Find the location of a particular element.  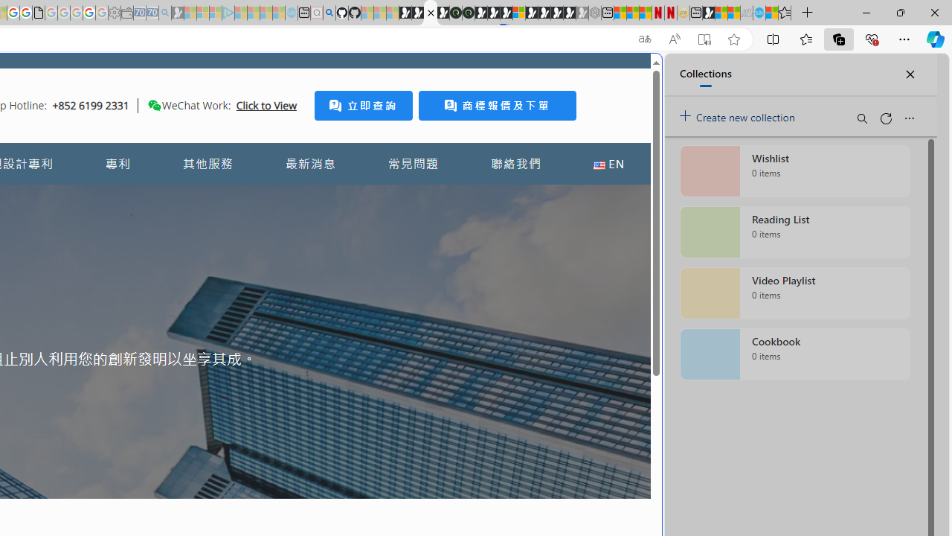

Home | Sky Blue Bikes - Sky Blue Bikes is located at coordinates (511, 317).